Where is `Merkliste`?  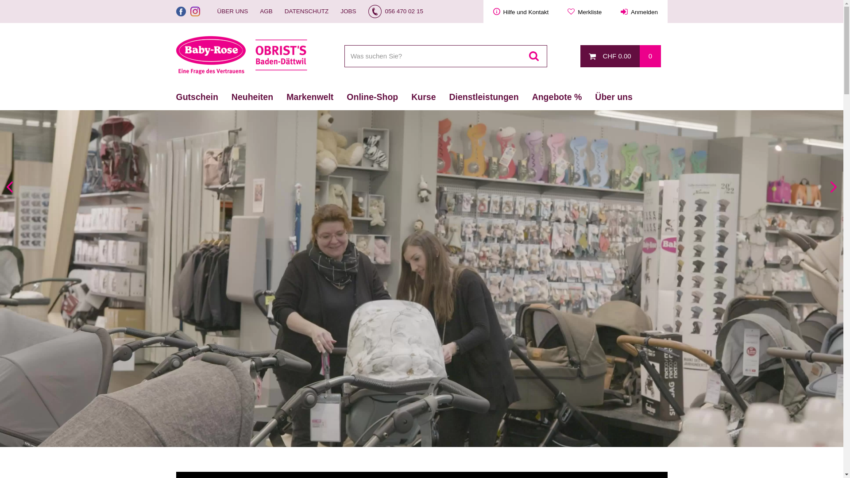 Merkliste is located at coordinates (585, 12).